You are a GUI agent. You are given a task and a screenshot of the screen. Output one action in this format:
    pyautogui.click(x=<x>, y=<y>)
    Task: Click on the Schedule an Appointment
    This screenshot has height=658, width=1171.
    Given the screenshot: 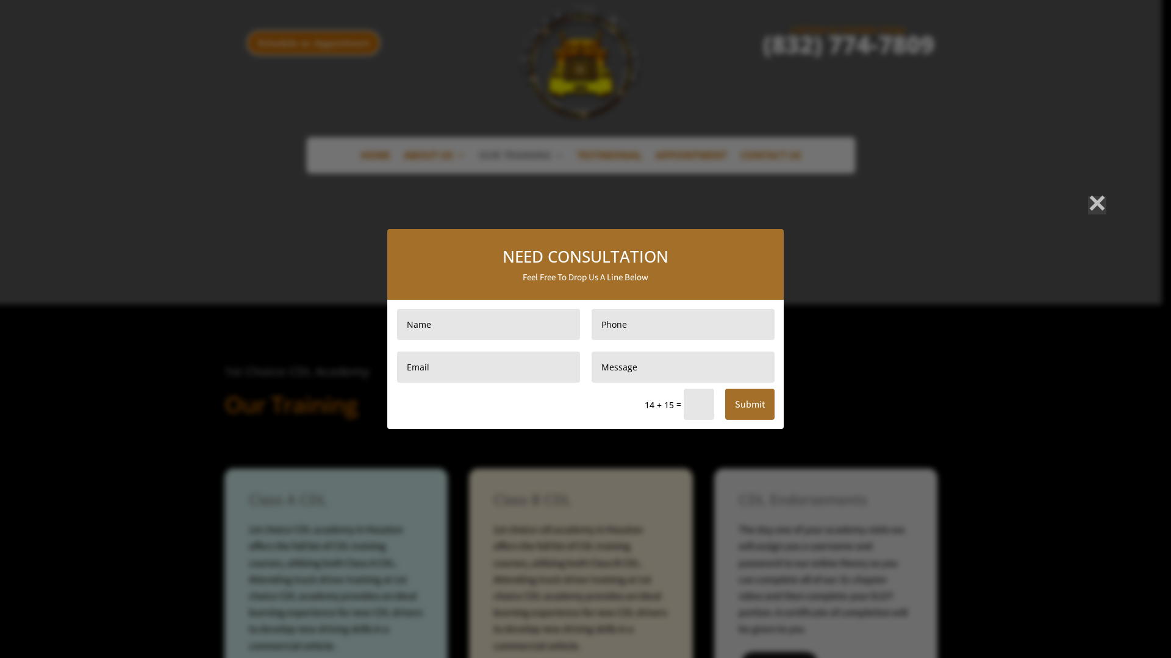 What is the action you would take?
    pyautogui.click(x=313, y=43)
    